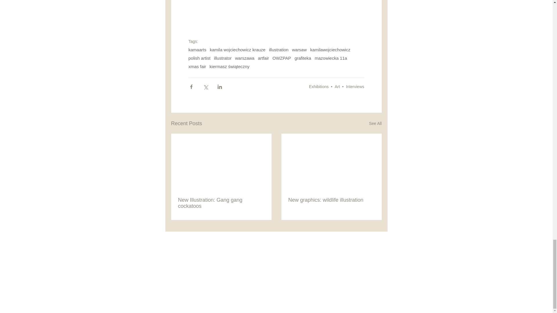 The image size is (557, 313). Describe the element at coordinates (278, 50) in the screenshot. I see `illustration` at that location.